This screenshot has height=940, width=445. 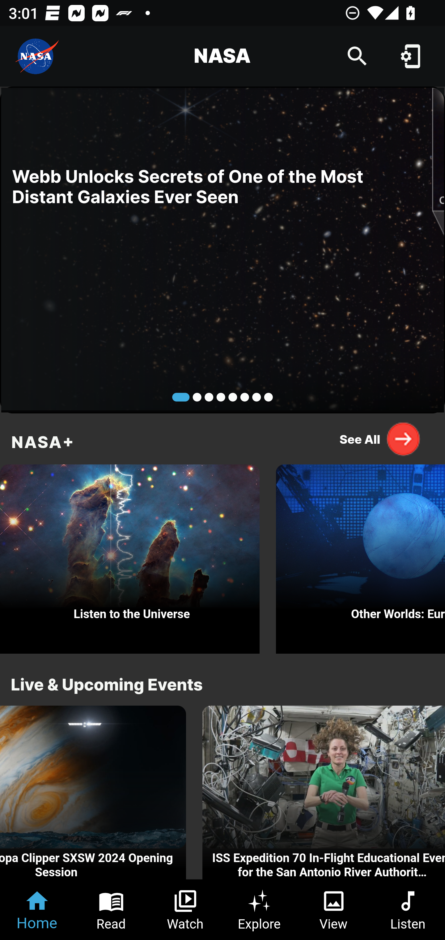 What do you see at coordinates (185, 910) in the screenshot?
I see `Watch
Tab 3 of 6` at bounding box center [185, 910].